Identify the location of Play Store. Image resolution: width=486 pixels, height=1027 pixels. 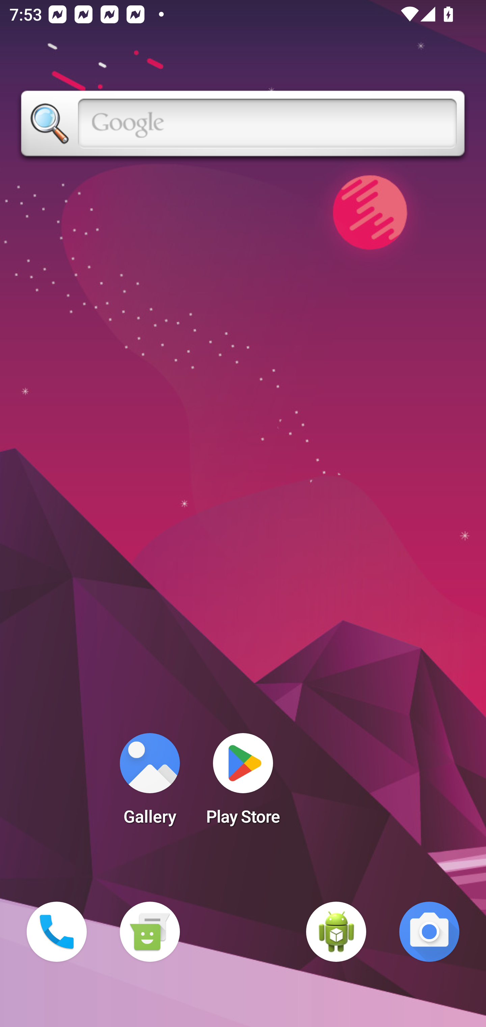
(243, 783).